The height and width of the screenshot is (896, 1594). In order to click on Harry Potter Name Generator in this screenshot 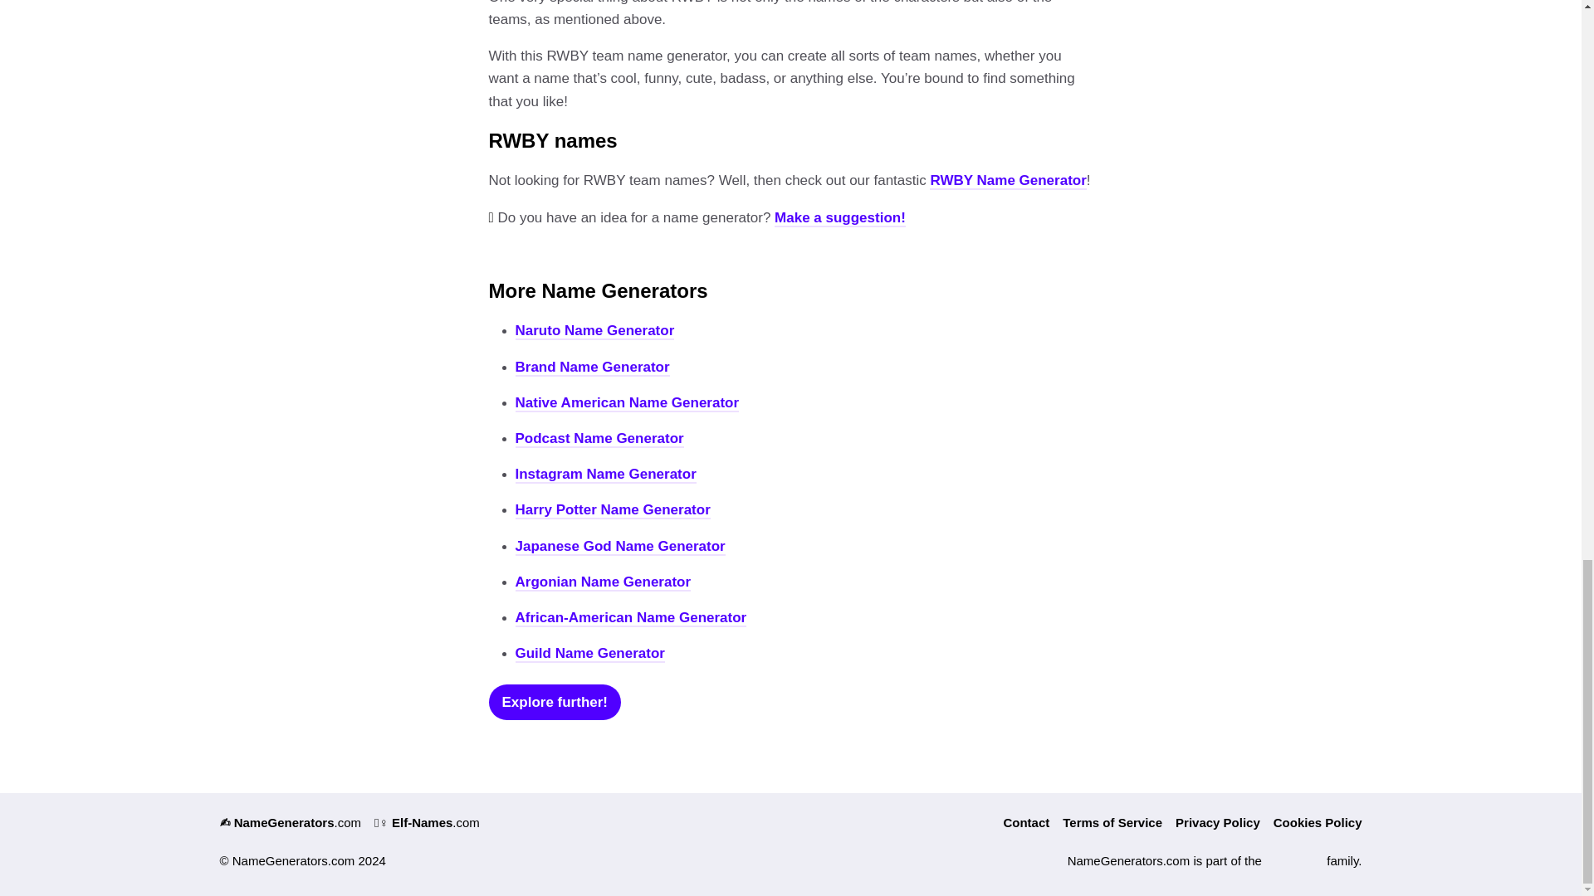, I will do `click(612, 510)`.